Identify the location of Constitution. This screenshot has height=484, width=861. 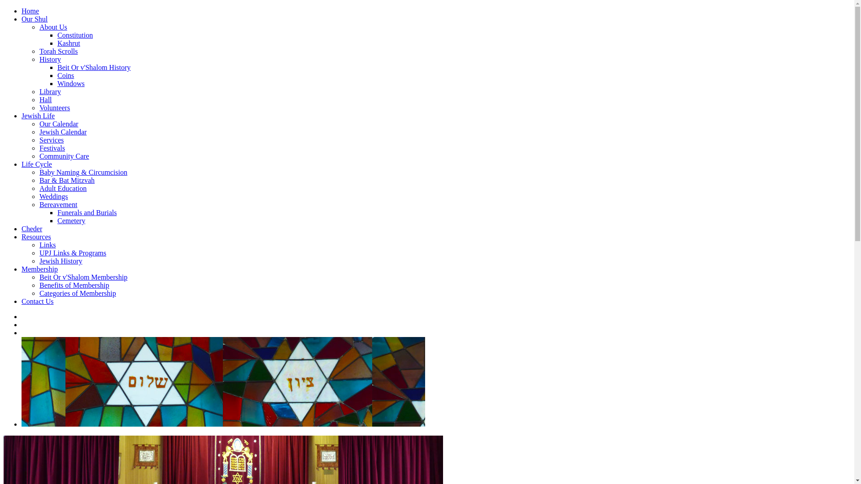
(75, 35).